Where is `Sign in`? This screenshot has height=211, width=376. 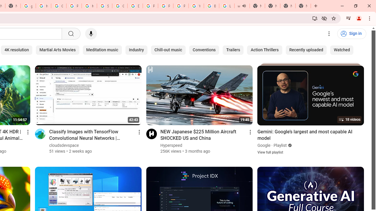
Sign in is located at coordinates (352, 34).